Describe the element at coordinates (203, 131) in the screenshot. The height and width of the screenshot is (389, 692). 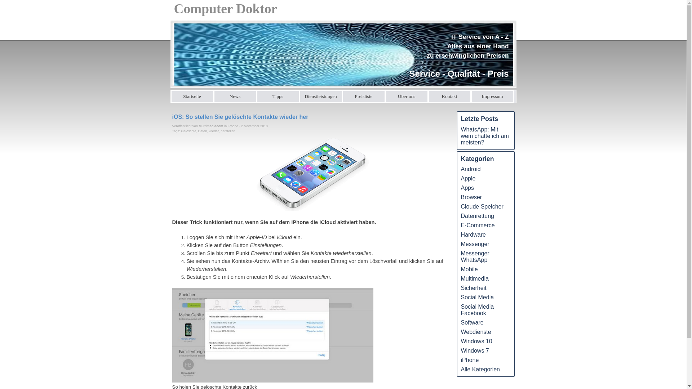
I see `Daten` at that location.